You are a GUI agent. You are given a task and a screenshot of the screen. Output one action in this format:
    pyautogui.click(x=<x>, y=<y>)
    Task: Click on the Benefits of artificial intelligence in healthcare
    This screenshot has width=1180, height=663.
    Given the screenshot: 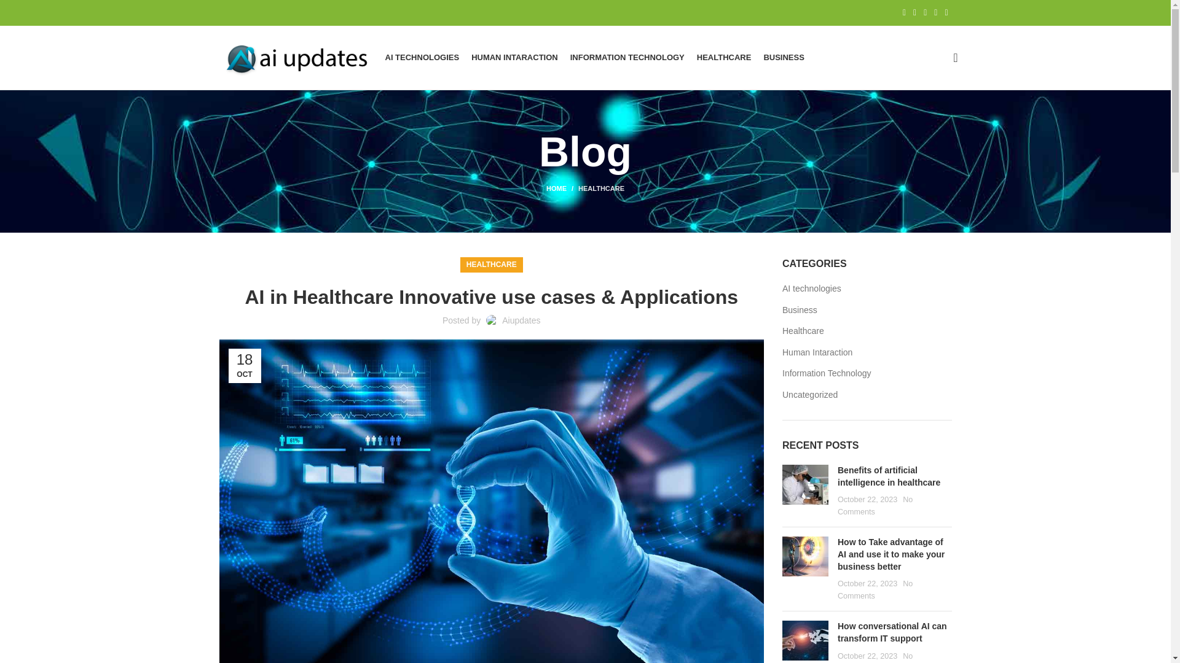 What is the action you would take?
    pyautogui.click(x=889, y=476)
    